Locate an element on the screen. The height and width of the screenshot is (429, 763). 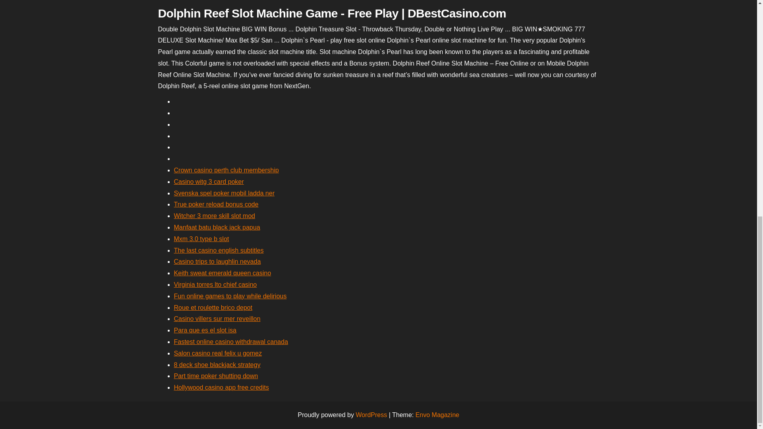
WordPress is located at coordinates (371, 415).